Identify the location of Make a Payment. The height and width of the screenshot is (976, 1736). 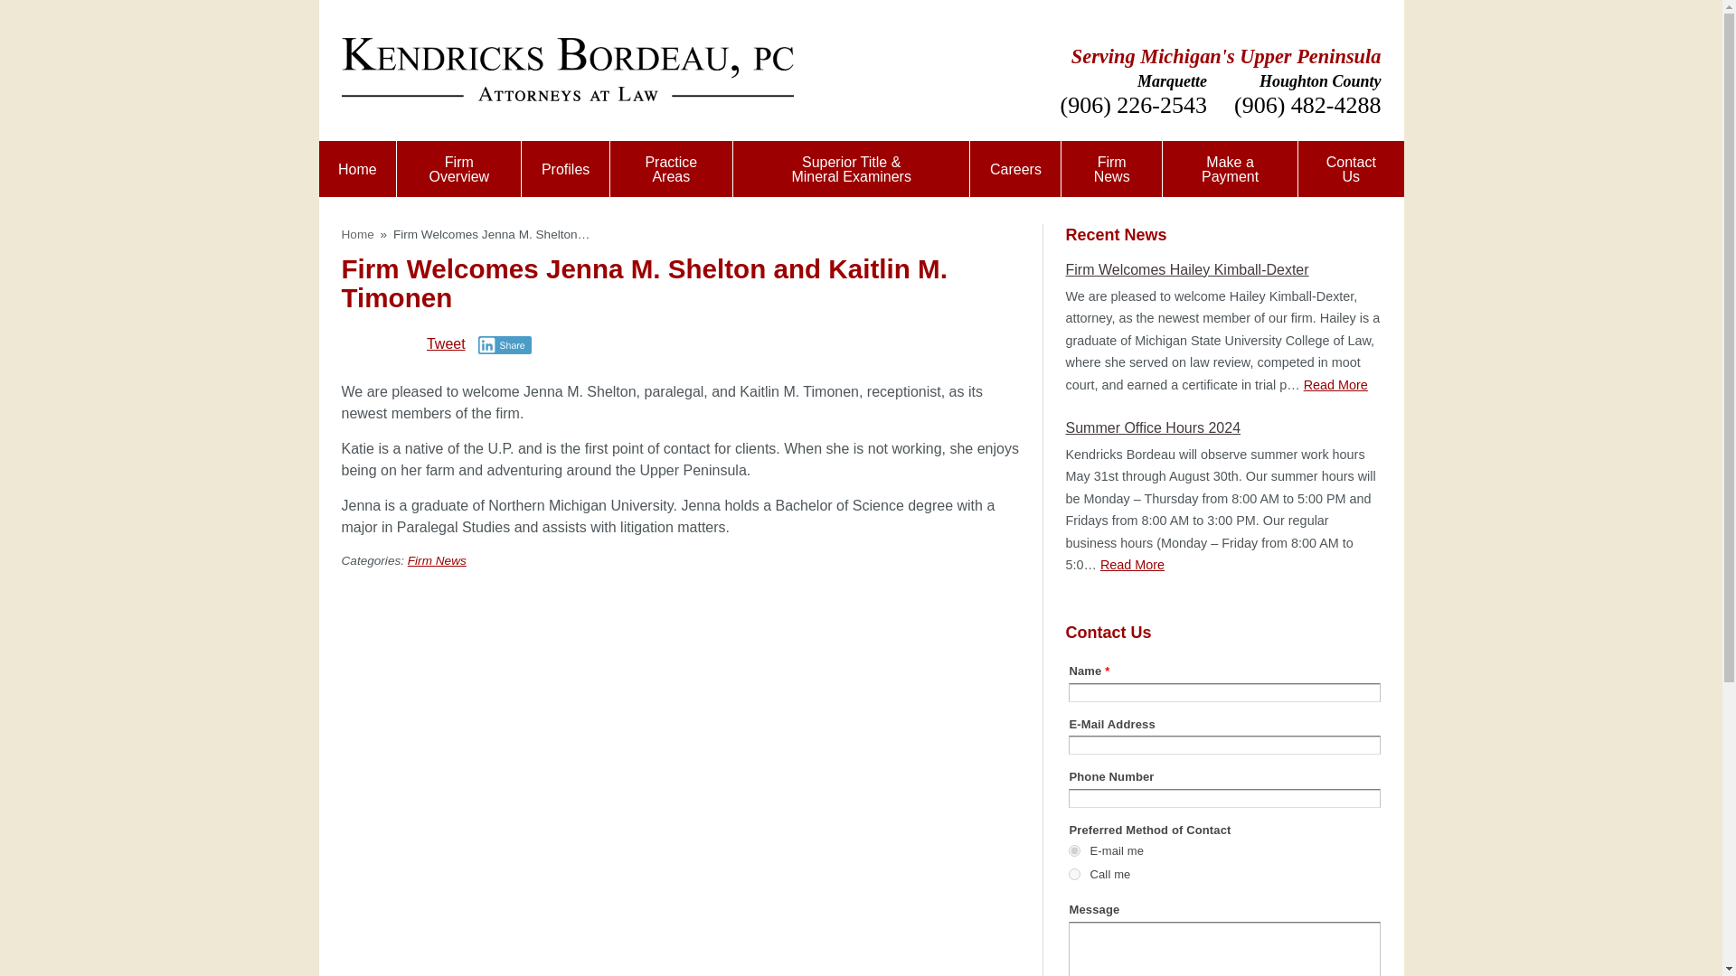
(1230, 168).